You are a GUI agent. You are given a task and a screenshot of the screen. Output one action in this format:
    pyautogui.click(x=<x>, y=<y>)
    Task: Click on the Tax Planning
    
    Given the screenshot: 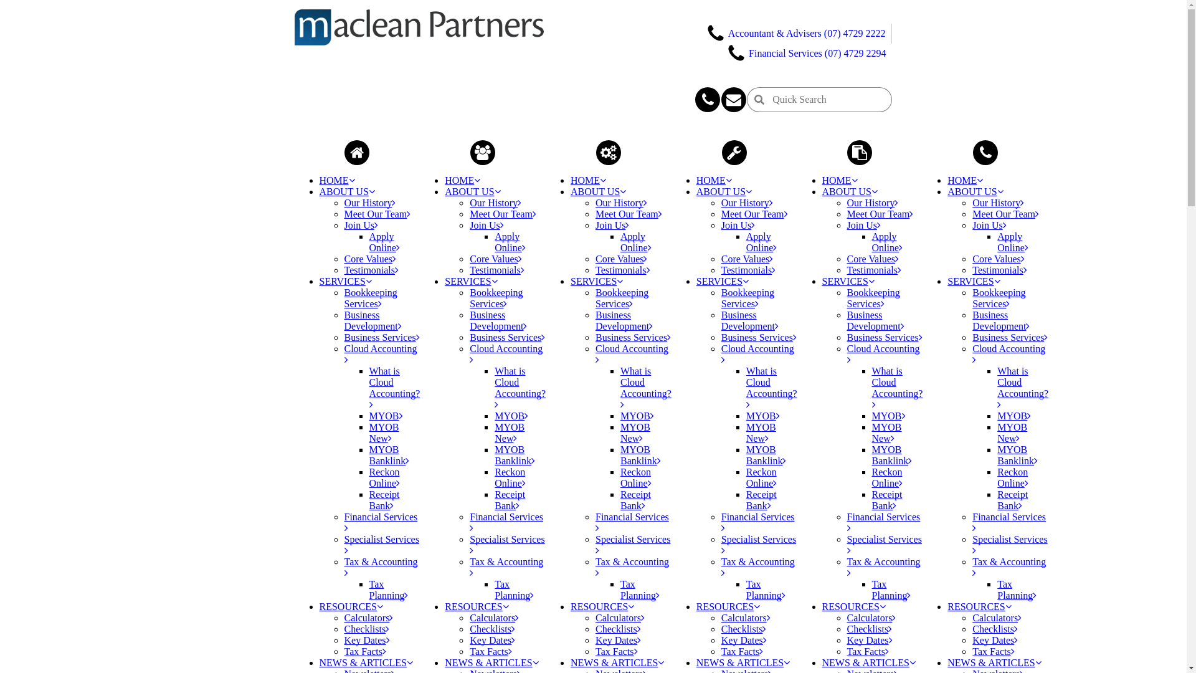 What is the action you would take?
    pyautogui.click(x=640, y=589)
    